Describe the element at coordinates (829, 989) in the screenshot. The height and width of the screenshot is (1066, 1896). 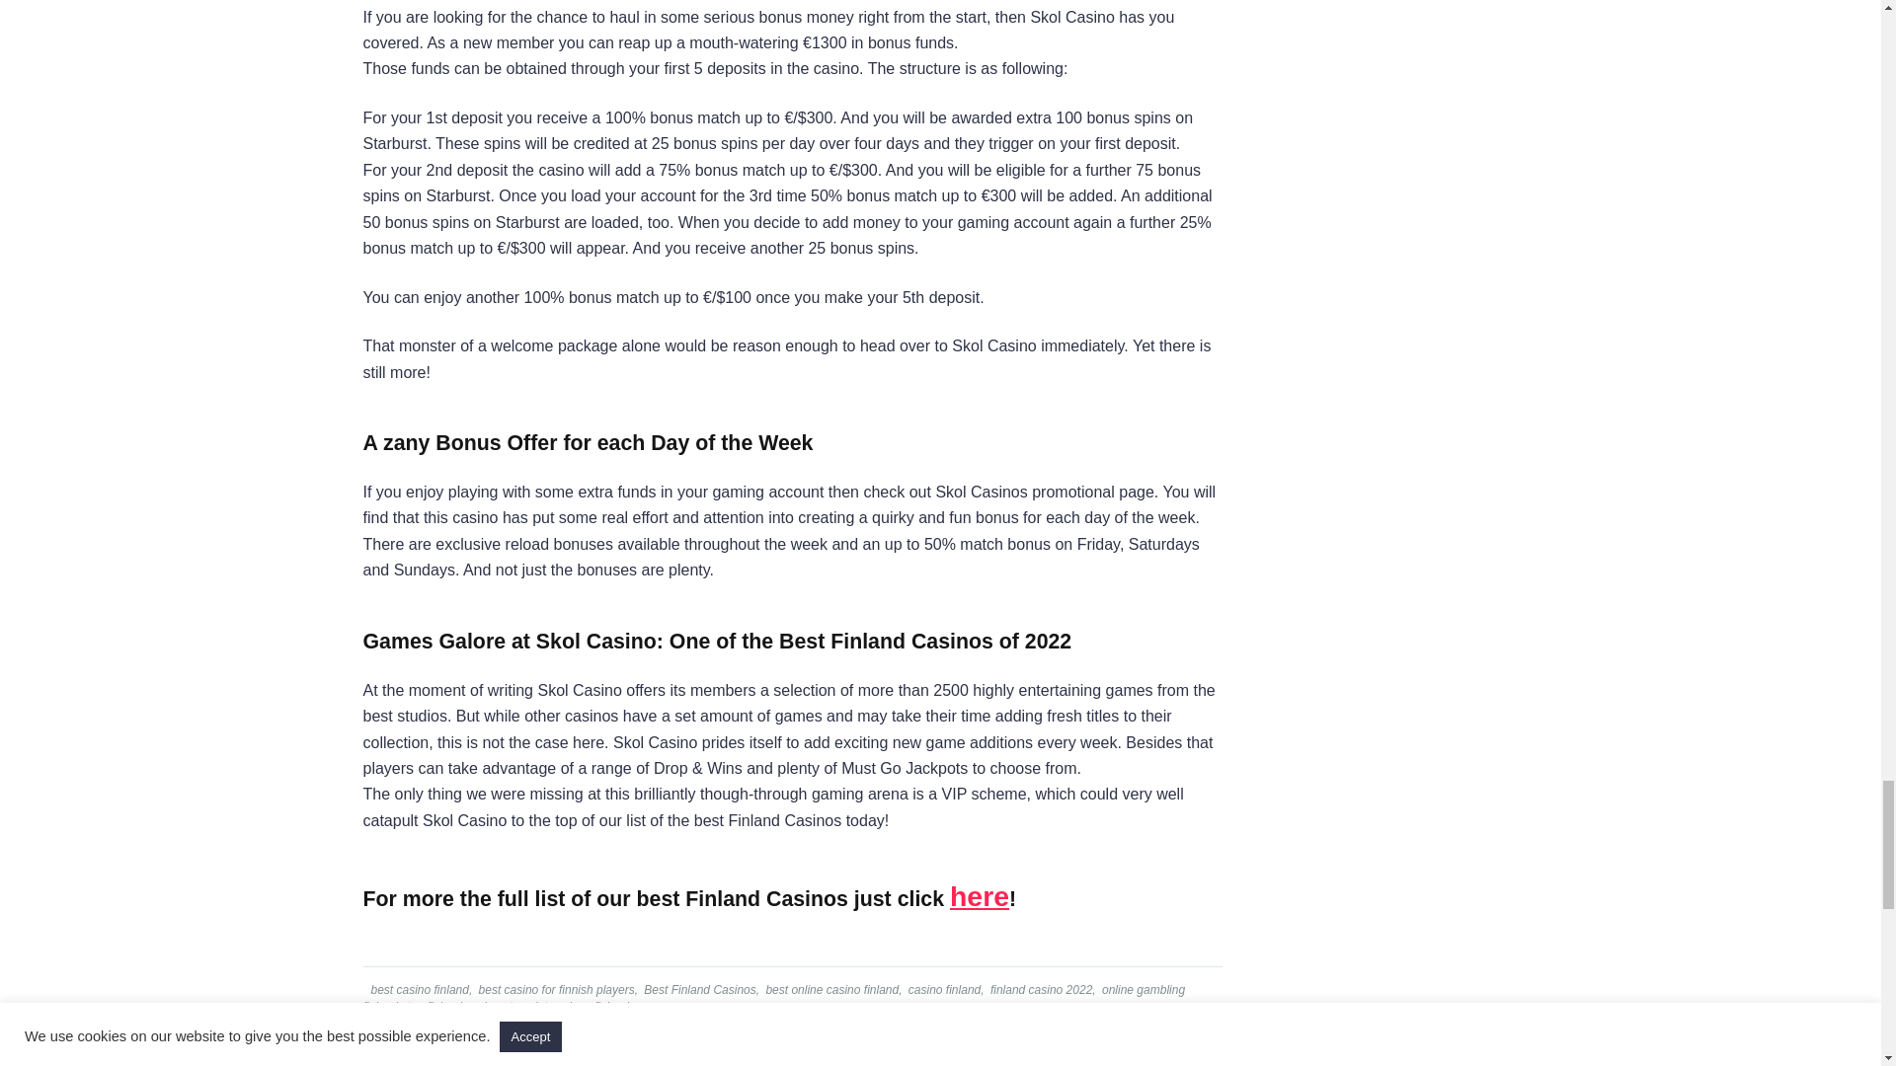
I see `best online casino finland` at that location.